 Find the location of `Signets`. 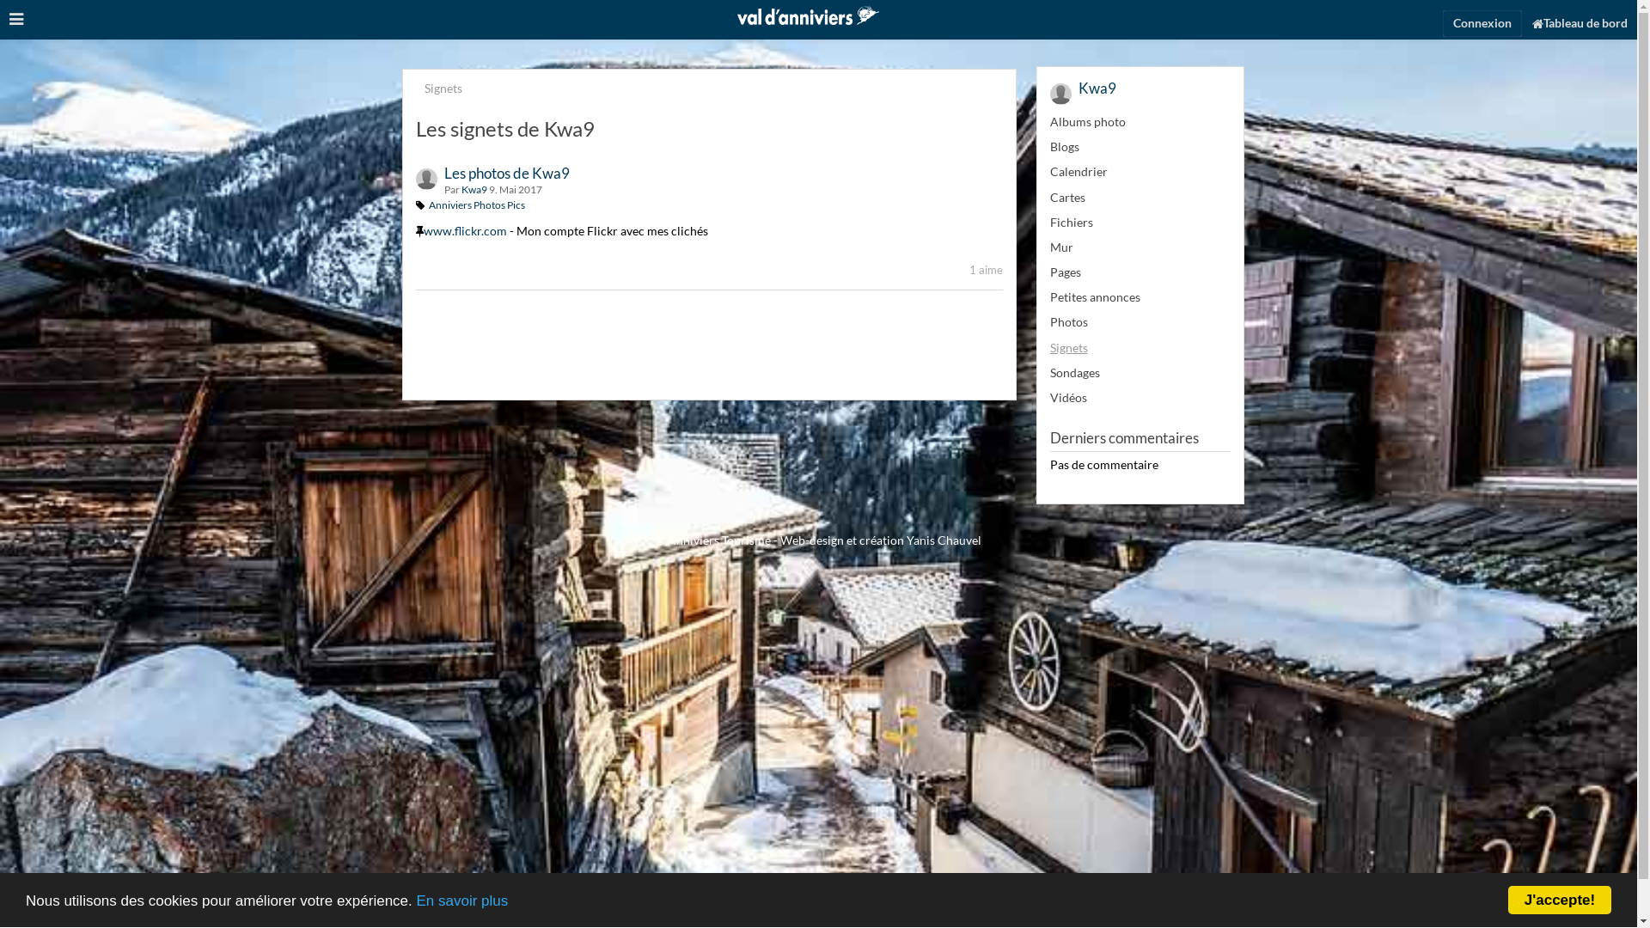

Signets is located at coordinates (1140, 348).